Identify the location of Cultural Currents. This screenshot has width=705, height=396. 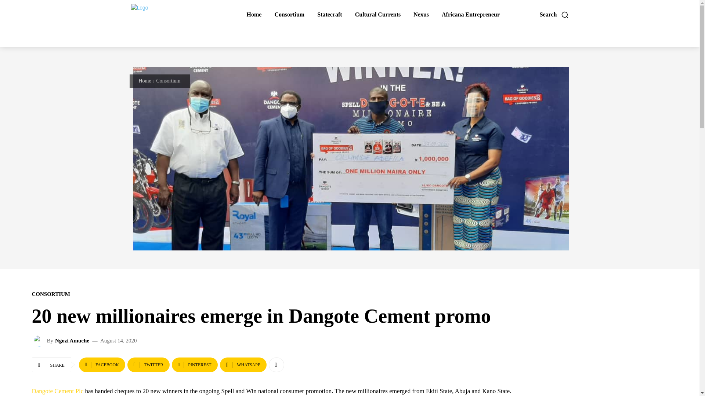
(377, 15).